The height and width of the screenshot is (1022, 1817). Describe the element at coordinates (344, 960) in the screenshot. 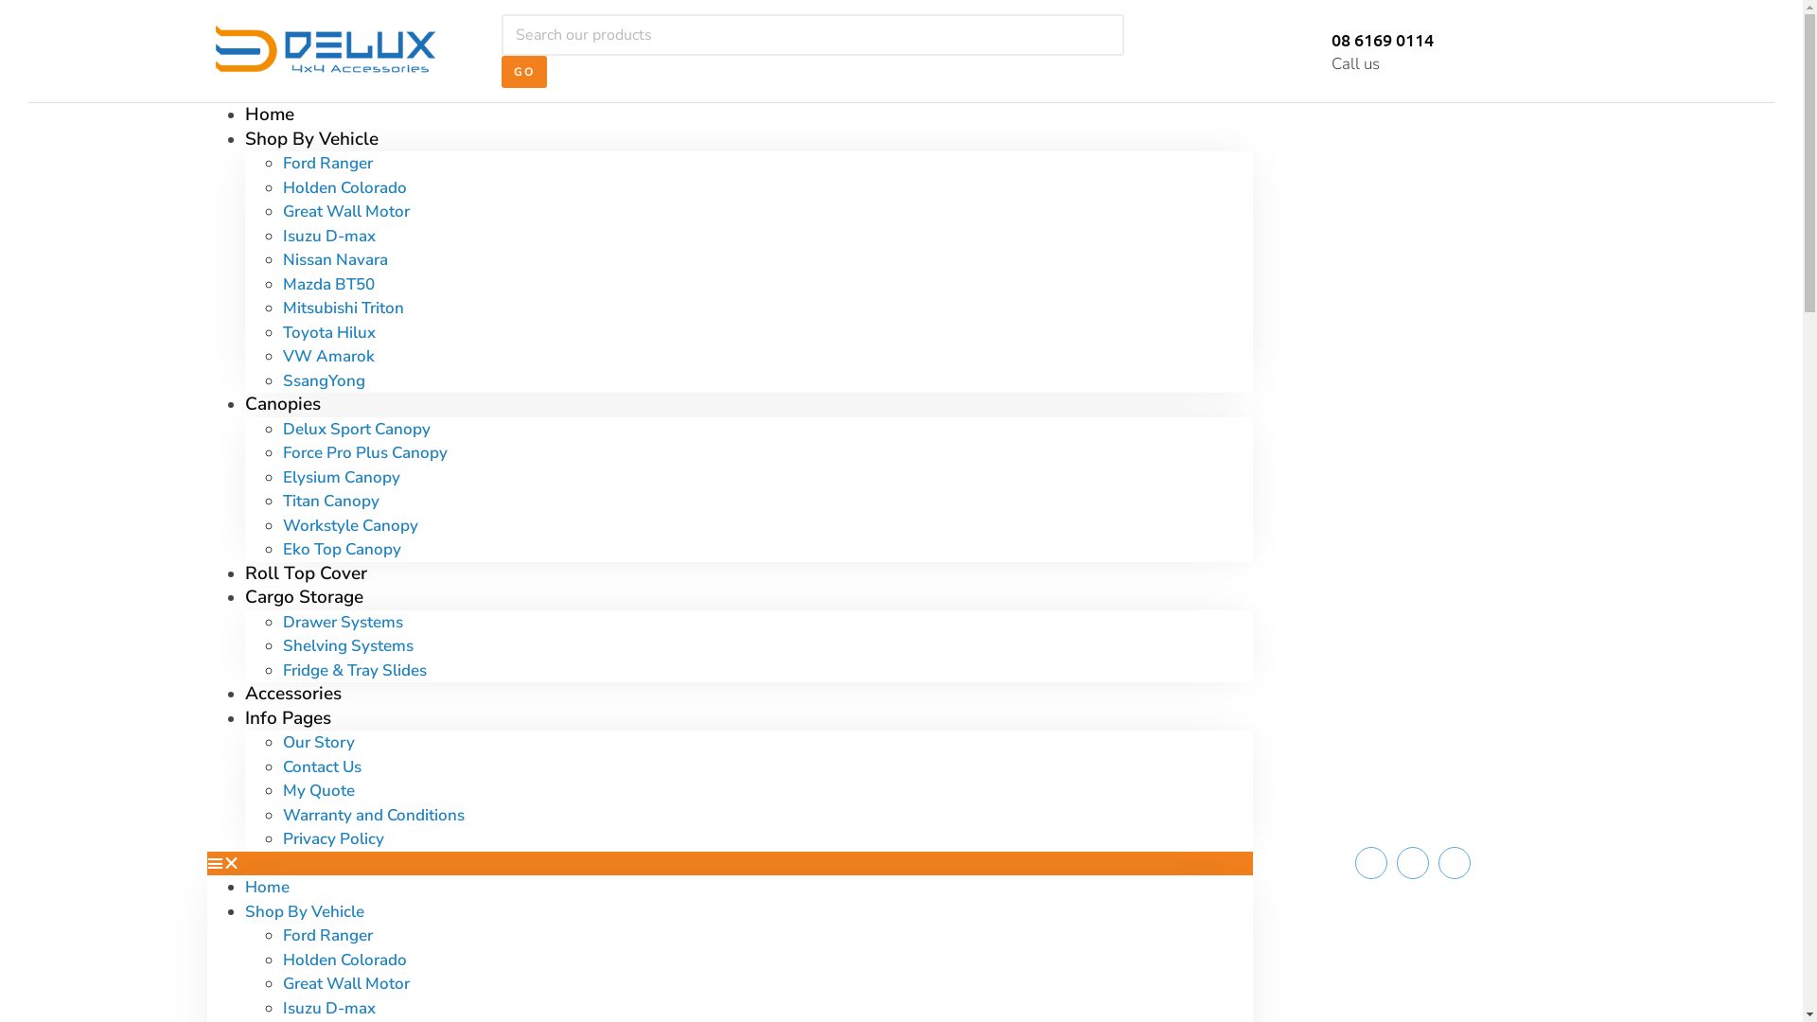

I see `Holden Colorado` at that location.